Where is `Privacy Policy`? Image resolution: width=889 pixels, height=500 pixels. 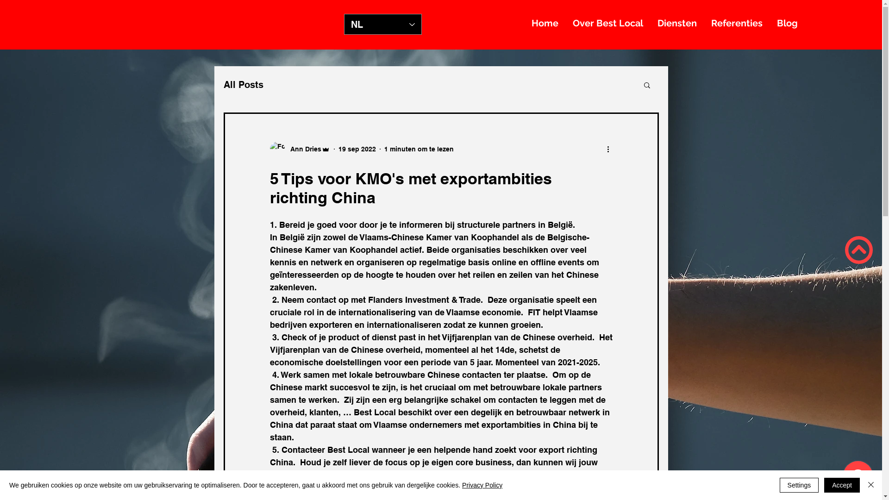 Privacy Policy is located at coordinates (482, 485).